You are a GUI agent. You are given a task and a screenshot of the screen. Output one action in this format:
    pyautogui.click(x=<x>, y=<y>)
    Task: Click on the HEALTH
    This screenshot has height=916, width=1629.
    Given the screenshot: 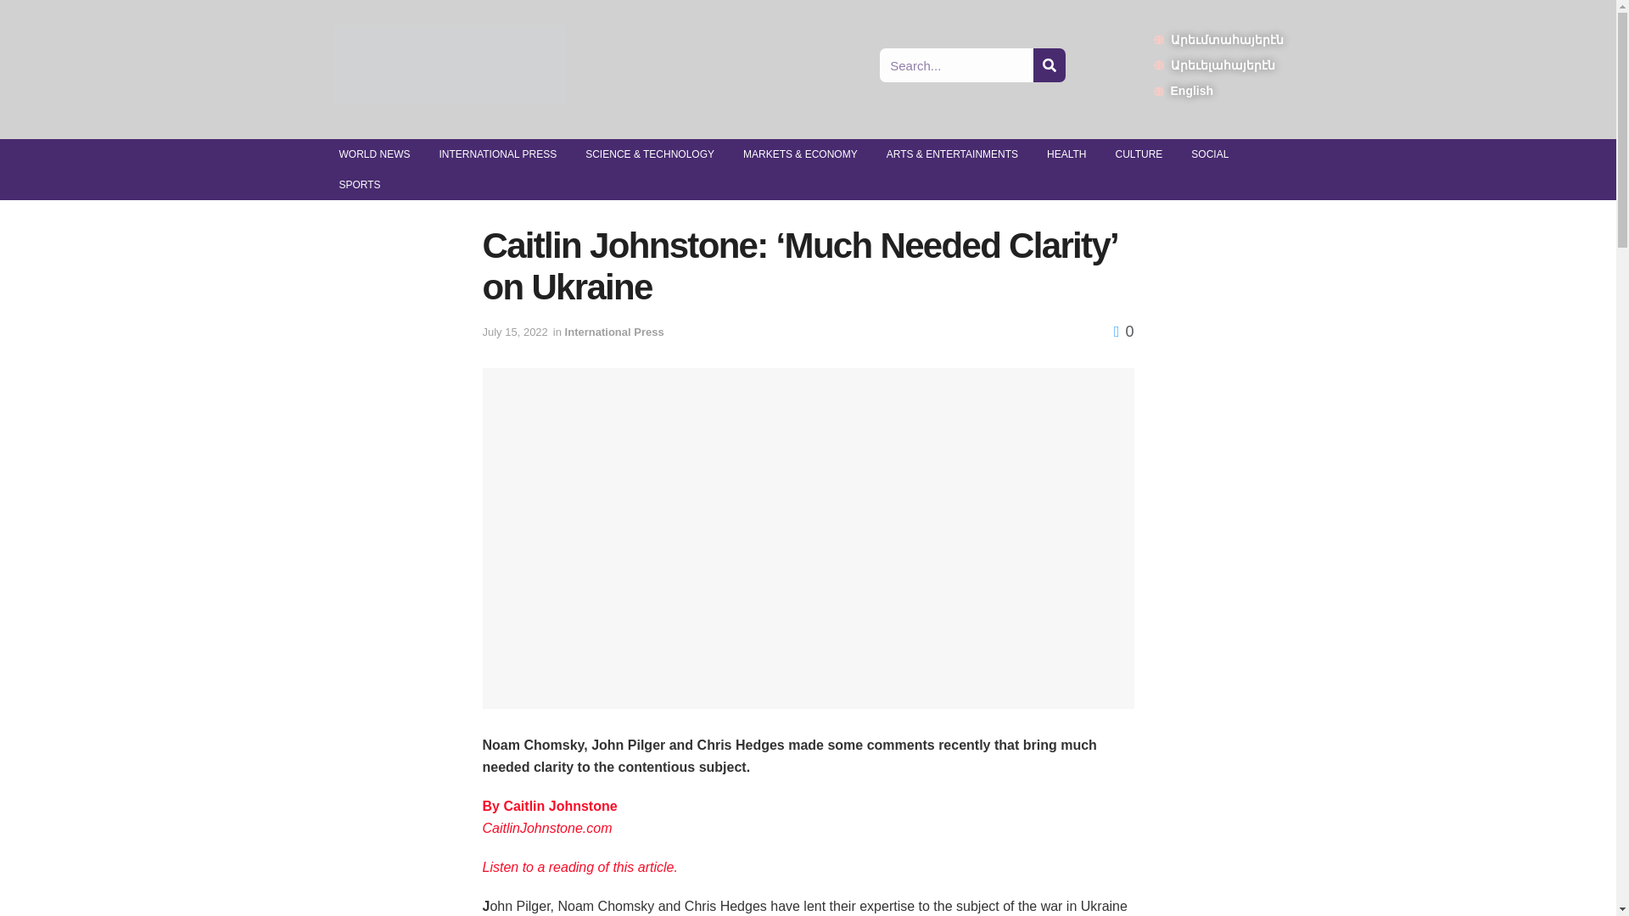 What is the action you would take?
    pyautogui.click(x=1066, y=154)
    